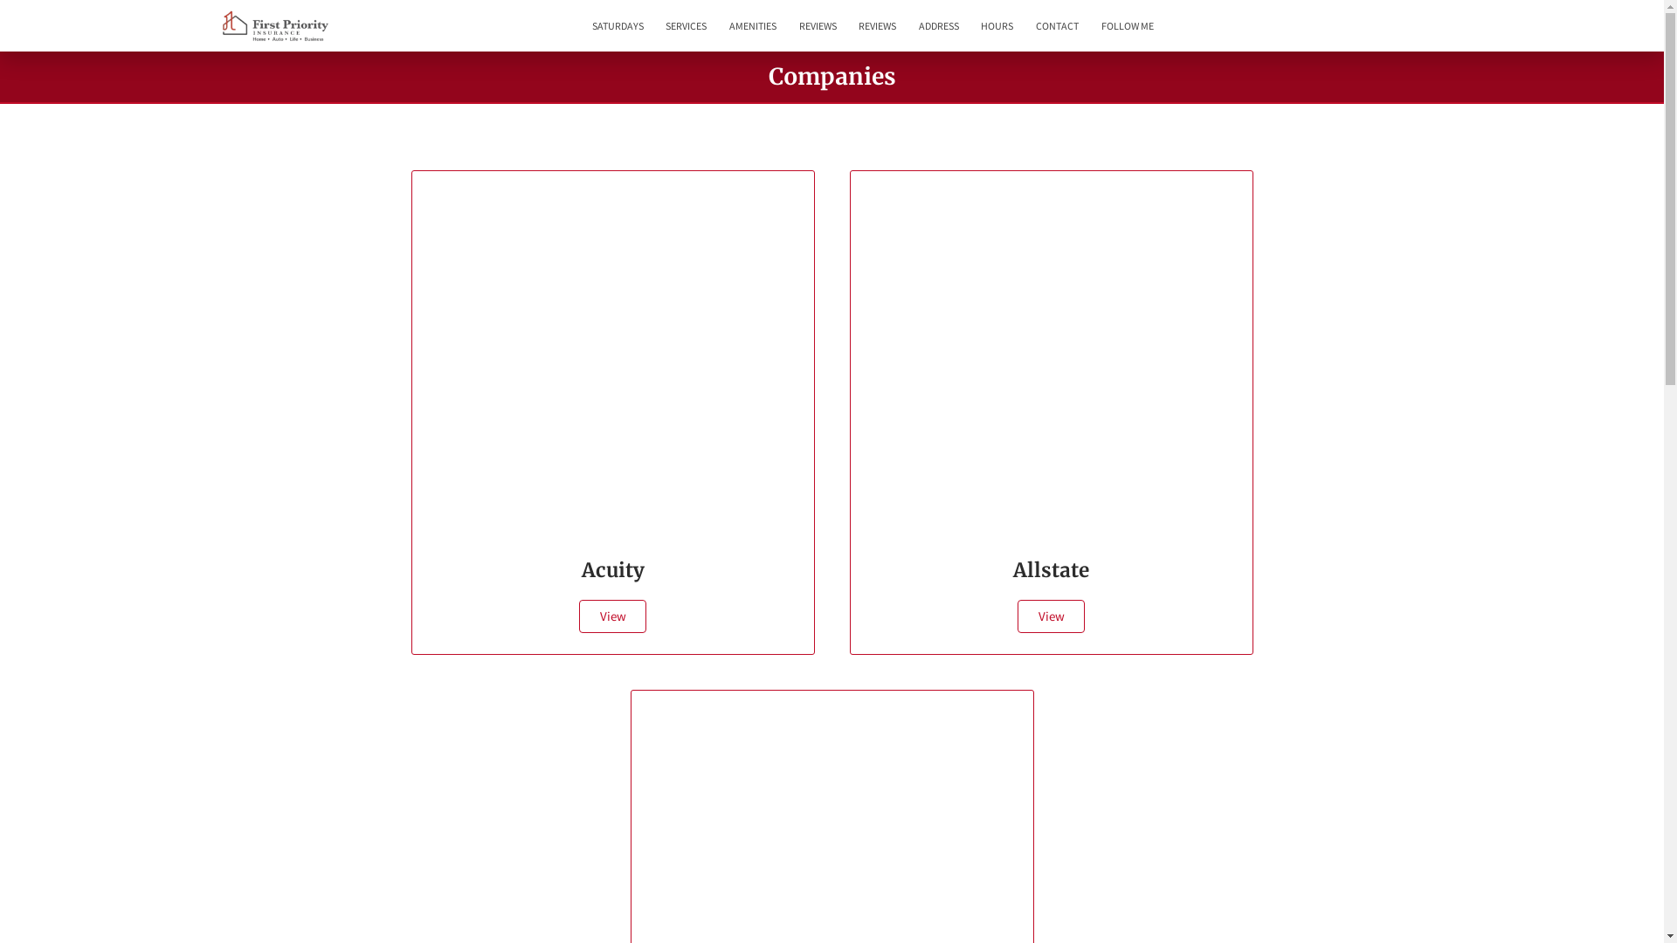 The image size is (1677, 943). What do you see at coordinates (1057, 26) in the screenshot?
I see `CONTACT` at bounding box center [1057, 26].